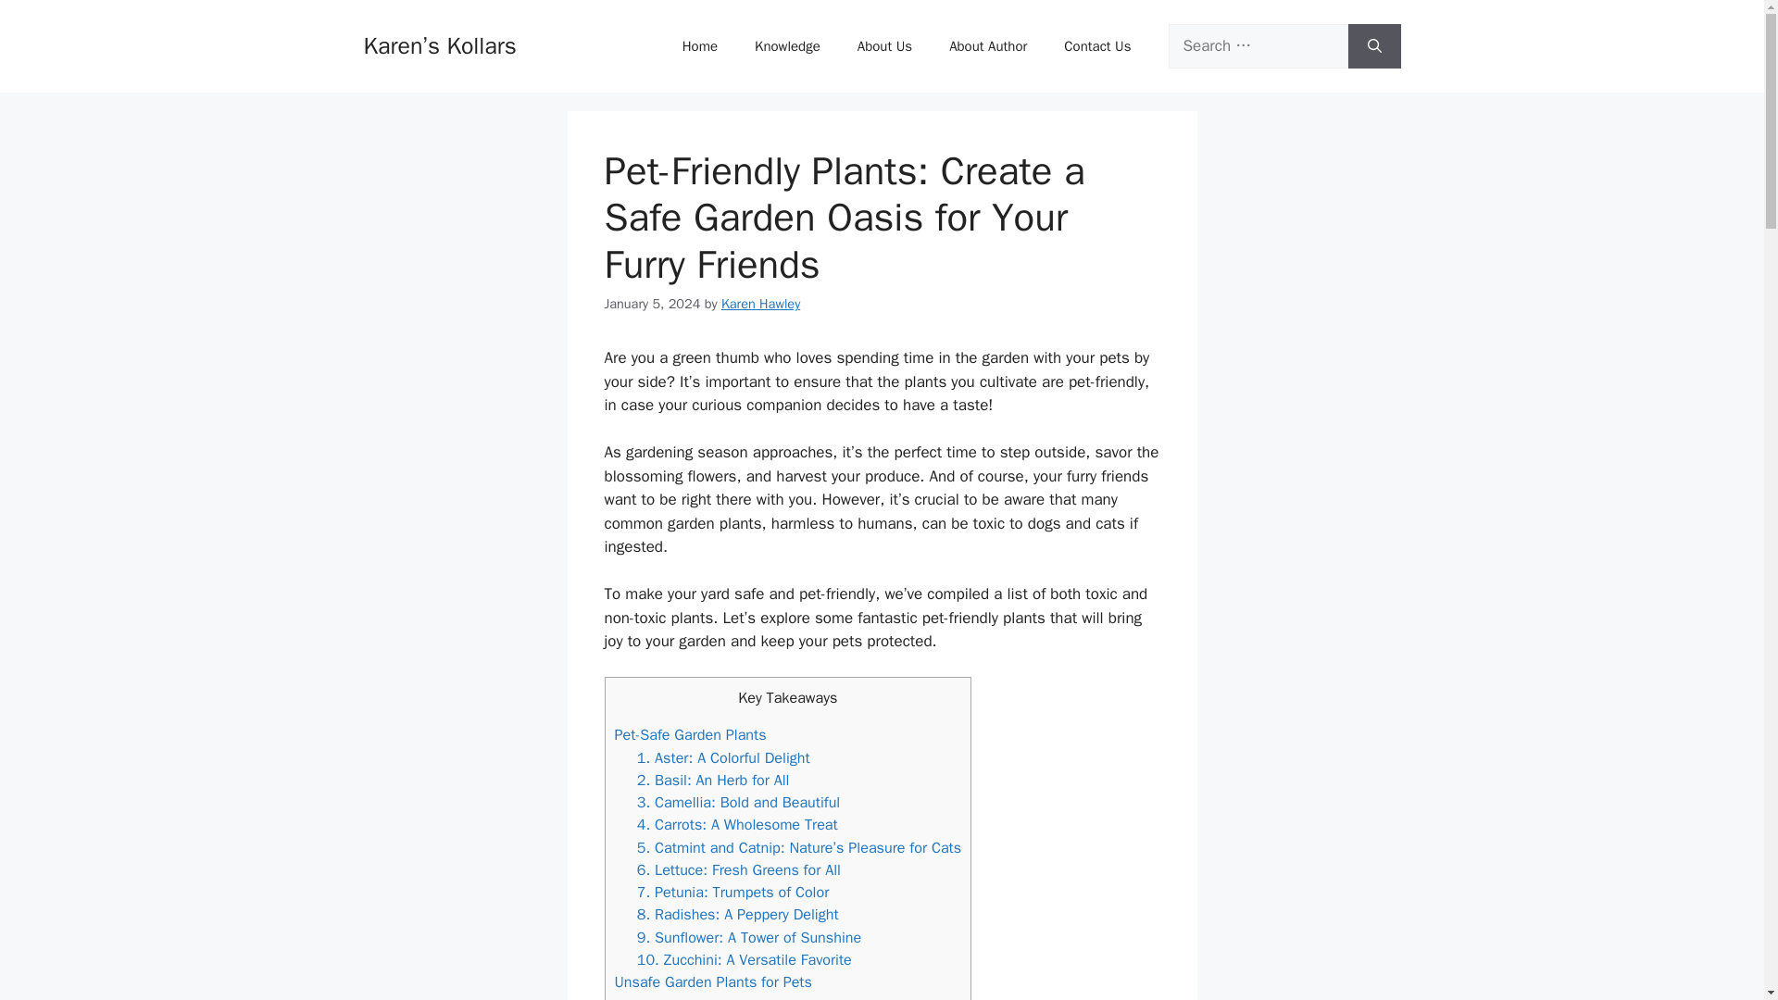 This screenshot has height=1000, width=1778. I want to click on 4. Carrots: A Wholesome Treat, so click(737, 824).